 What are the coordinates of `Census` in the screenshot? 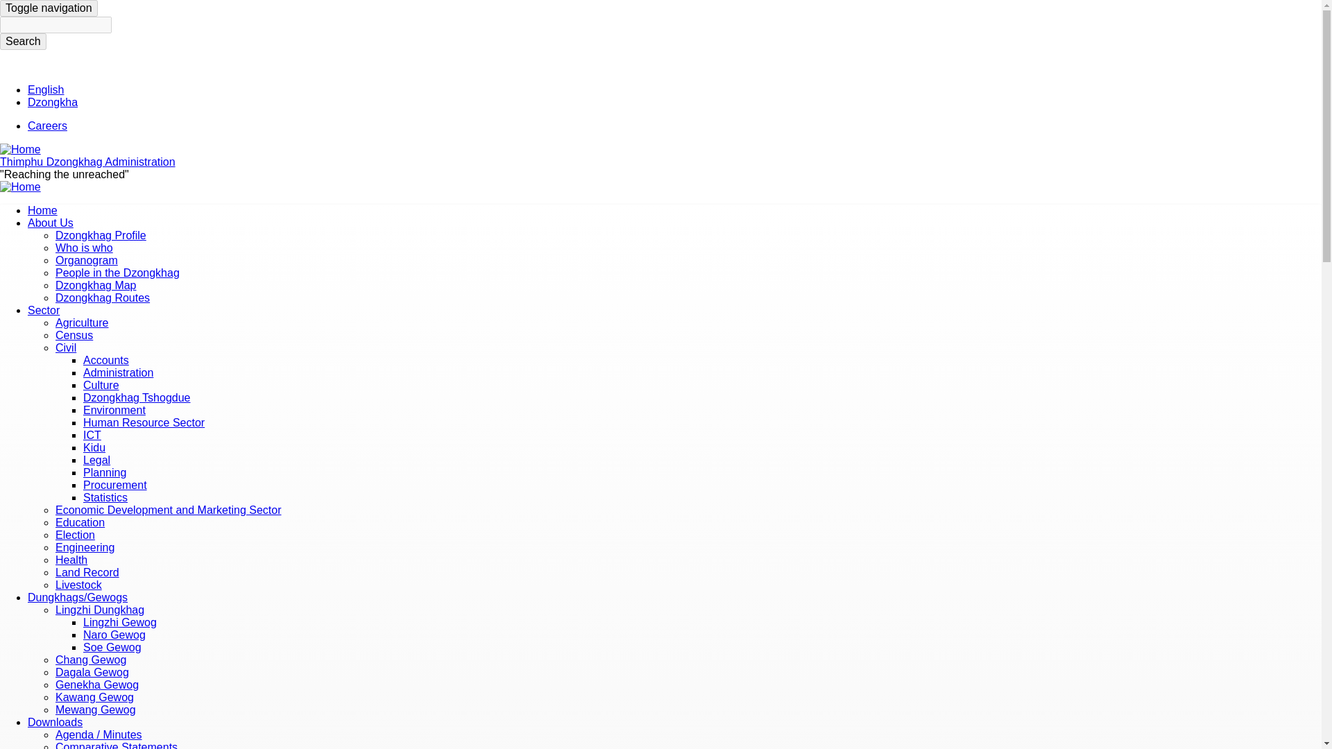 It's located at (74, 336).